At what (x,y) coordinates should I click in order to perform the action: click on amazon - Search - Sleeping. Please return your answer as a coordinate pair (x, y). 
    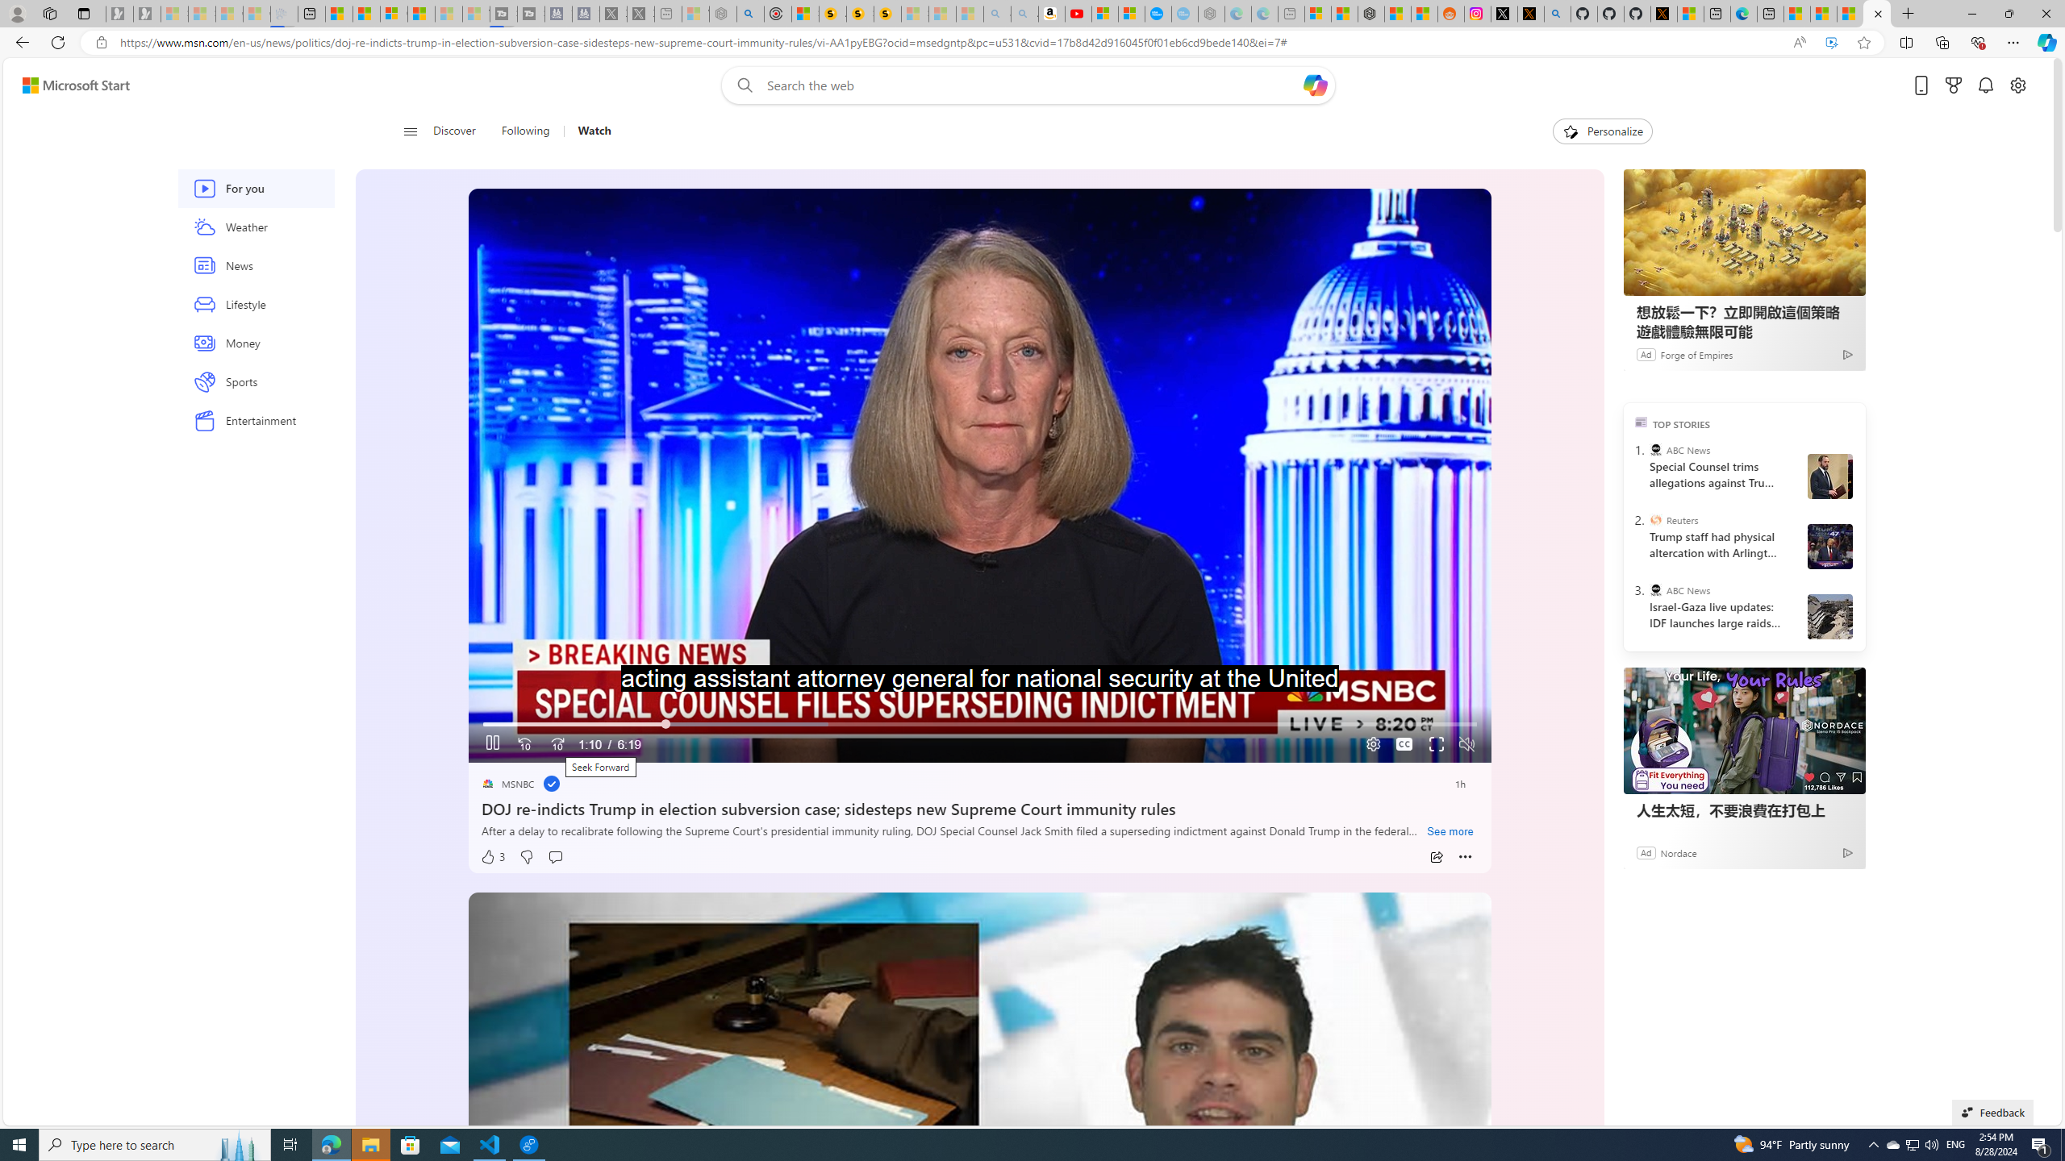
    Looking at the image, I should click on (997, 14).